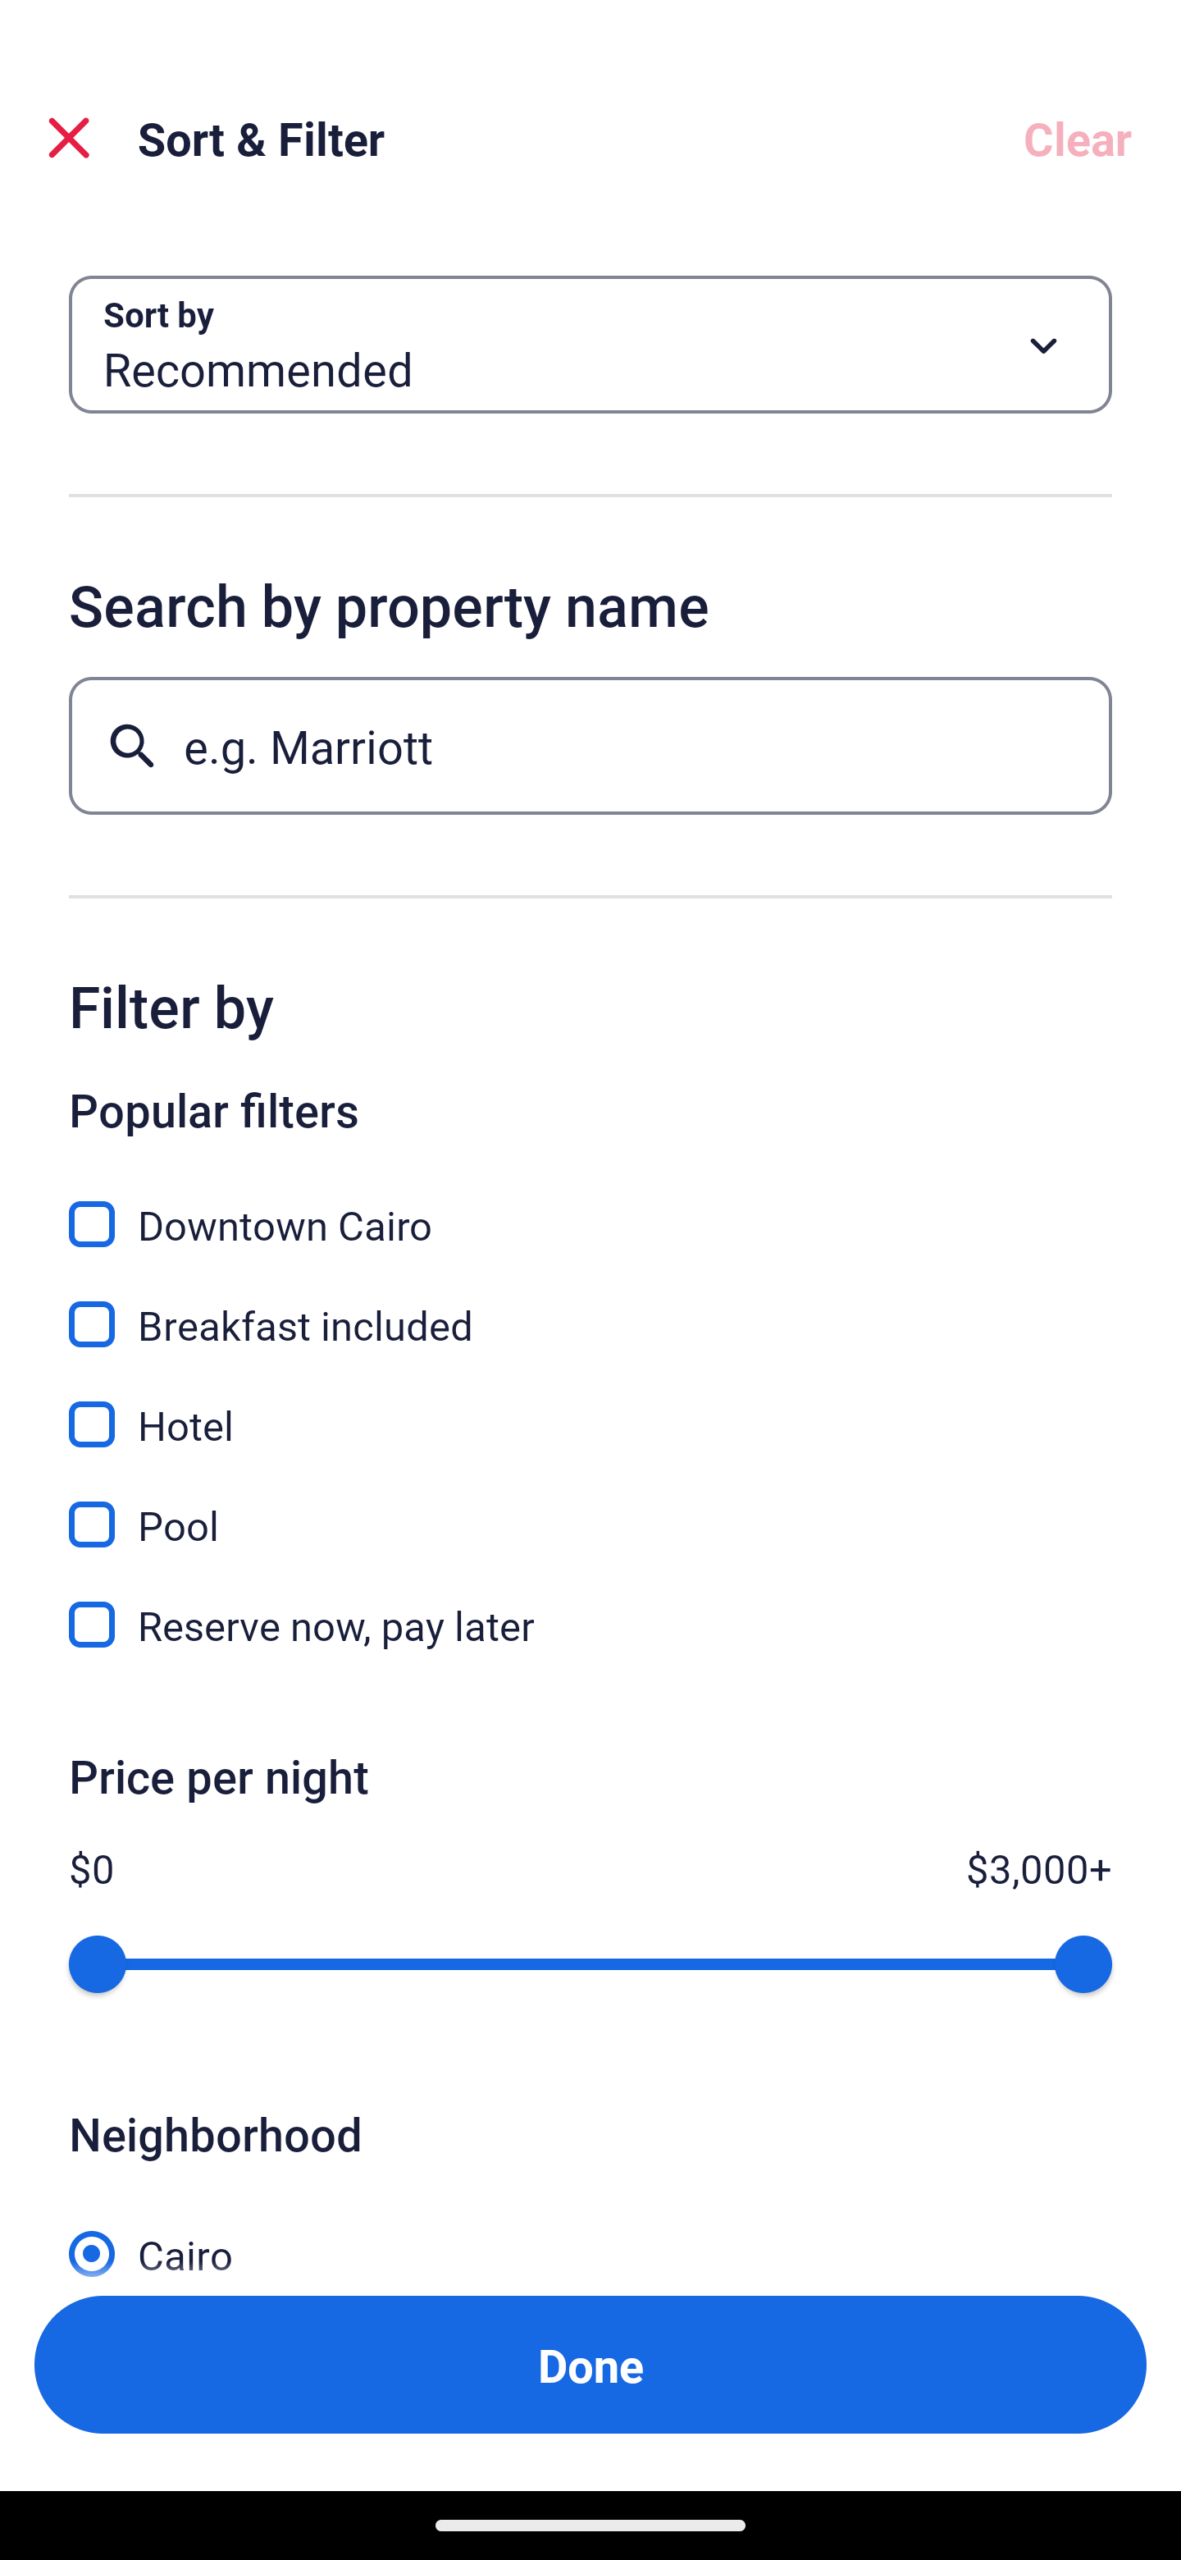  I want to click on Clear, so click(1078, 138).